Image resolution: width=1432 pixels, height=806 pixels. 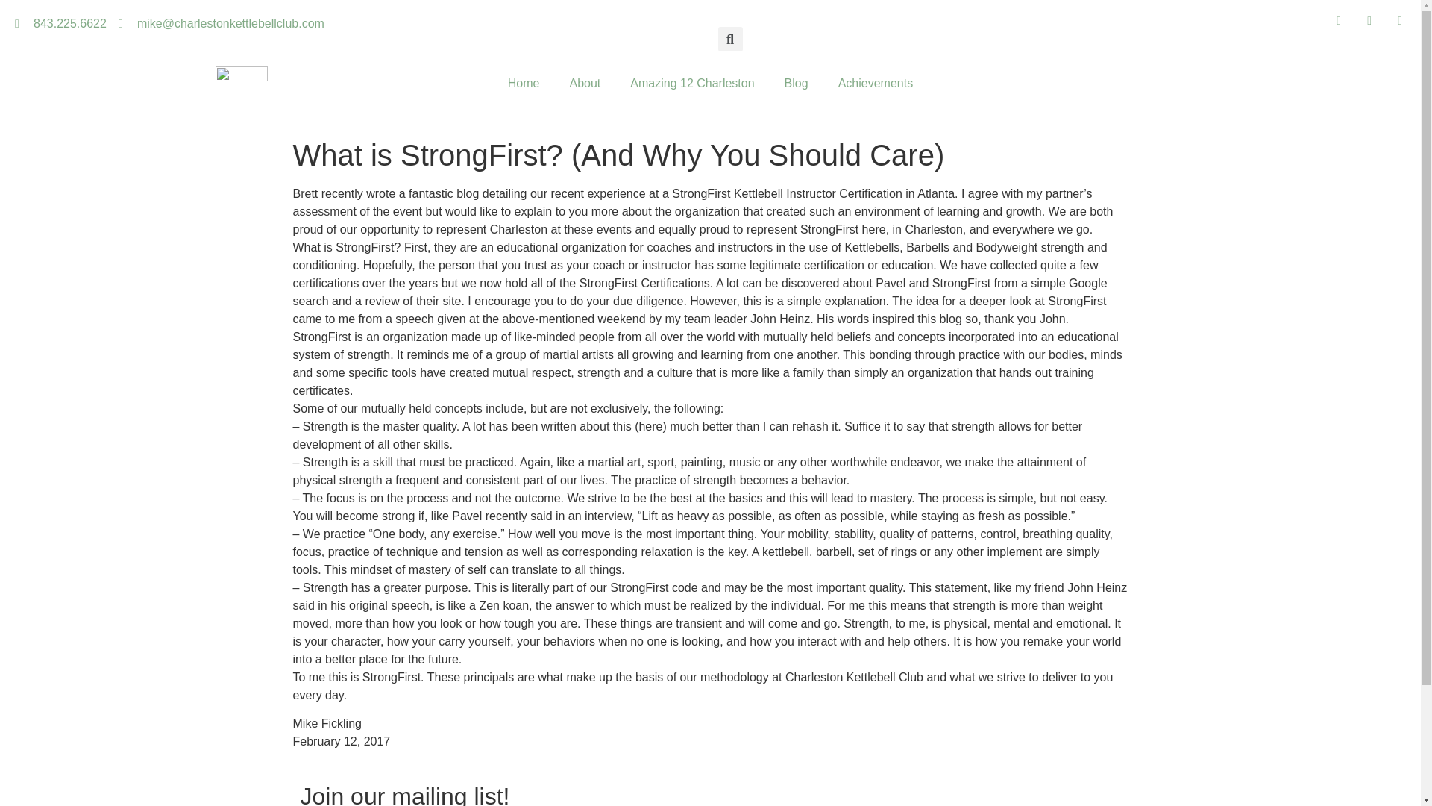 I want to click on Home, so click(x=524, y=84).